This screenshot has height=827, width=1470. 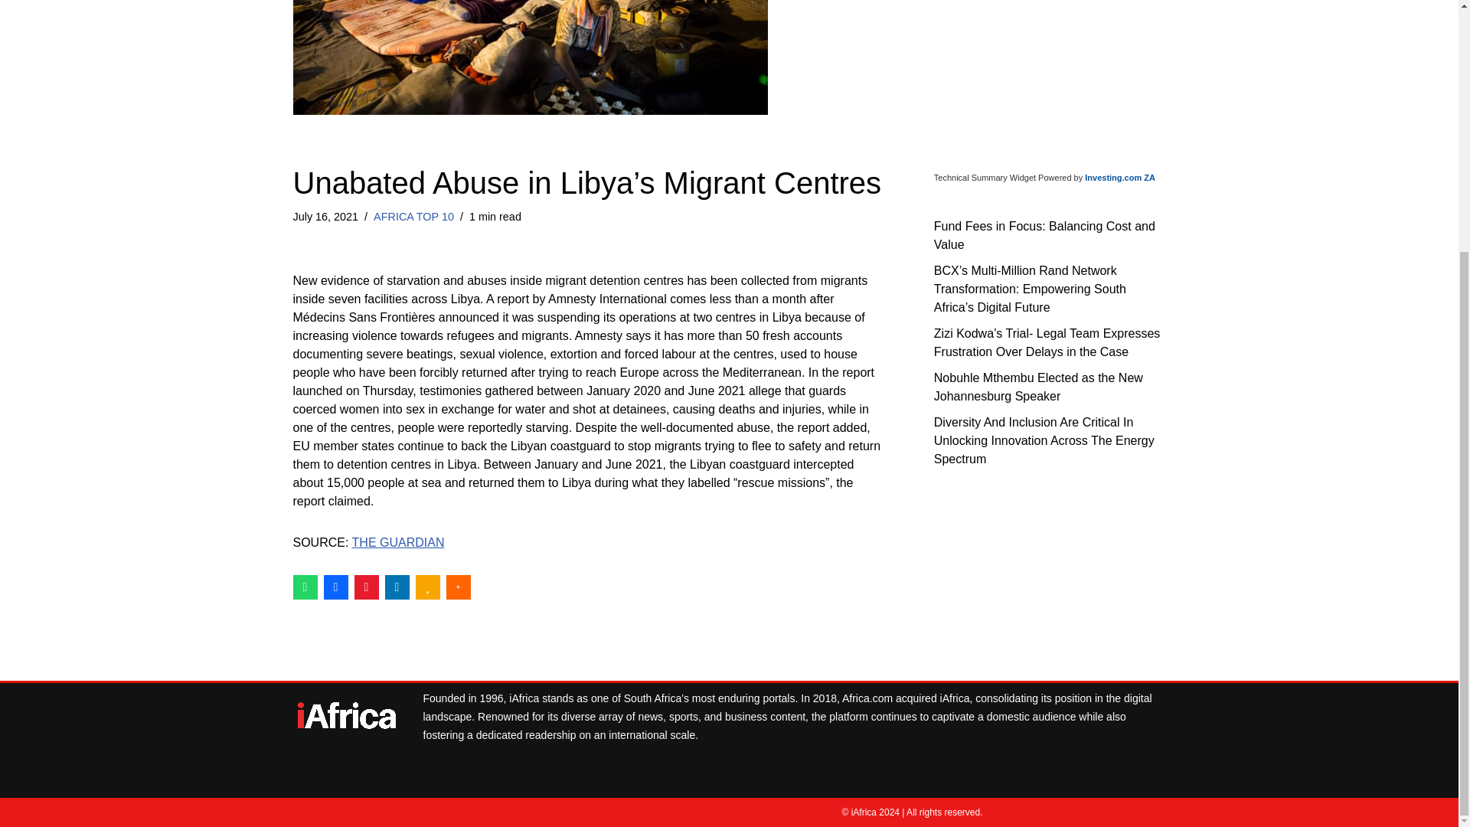 What do you see at coordinates (1038, 386) in the screenshot?
I see `Nobuhle Mthembu Elected as the New Johannesburg Speaker` at bounding box center [1038, 386].